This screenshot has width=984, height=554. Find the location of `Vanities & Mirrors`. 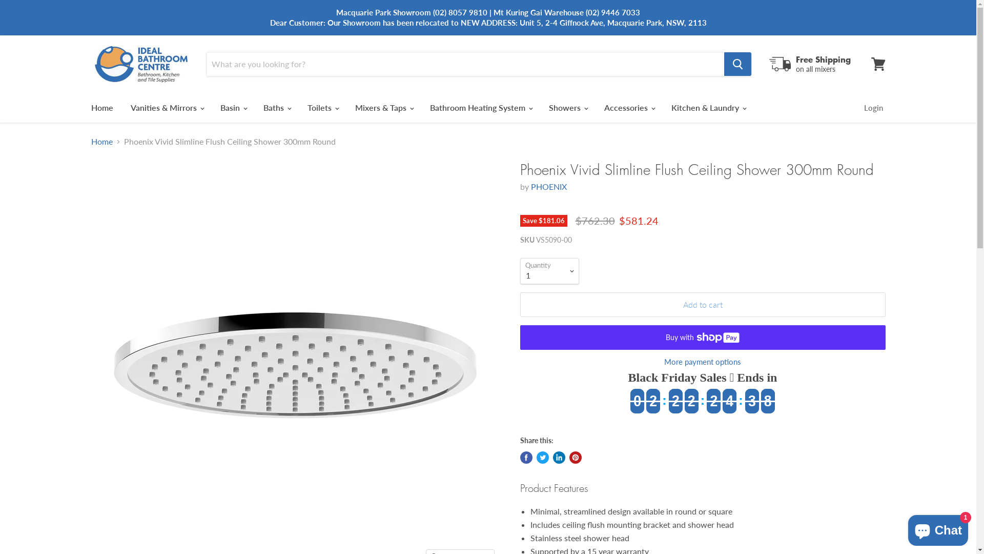

Vanities & Mirrors is located at coordinates (167, 108).